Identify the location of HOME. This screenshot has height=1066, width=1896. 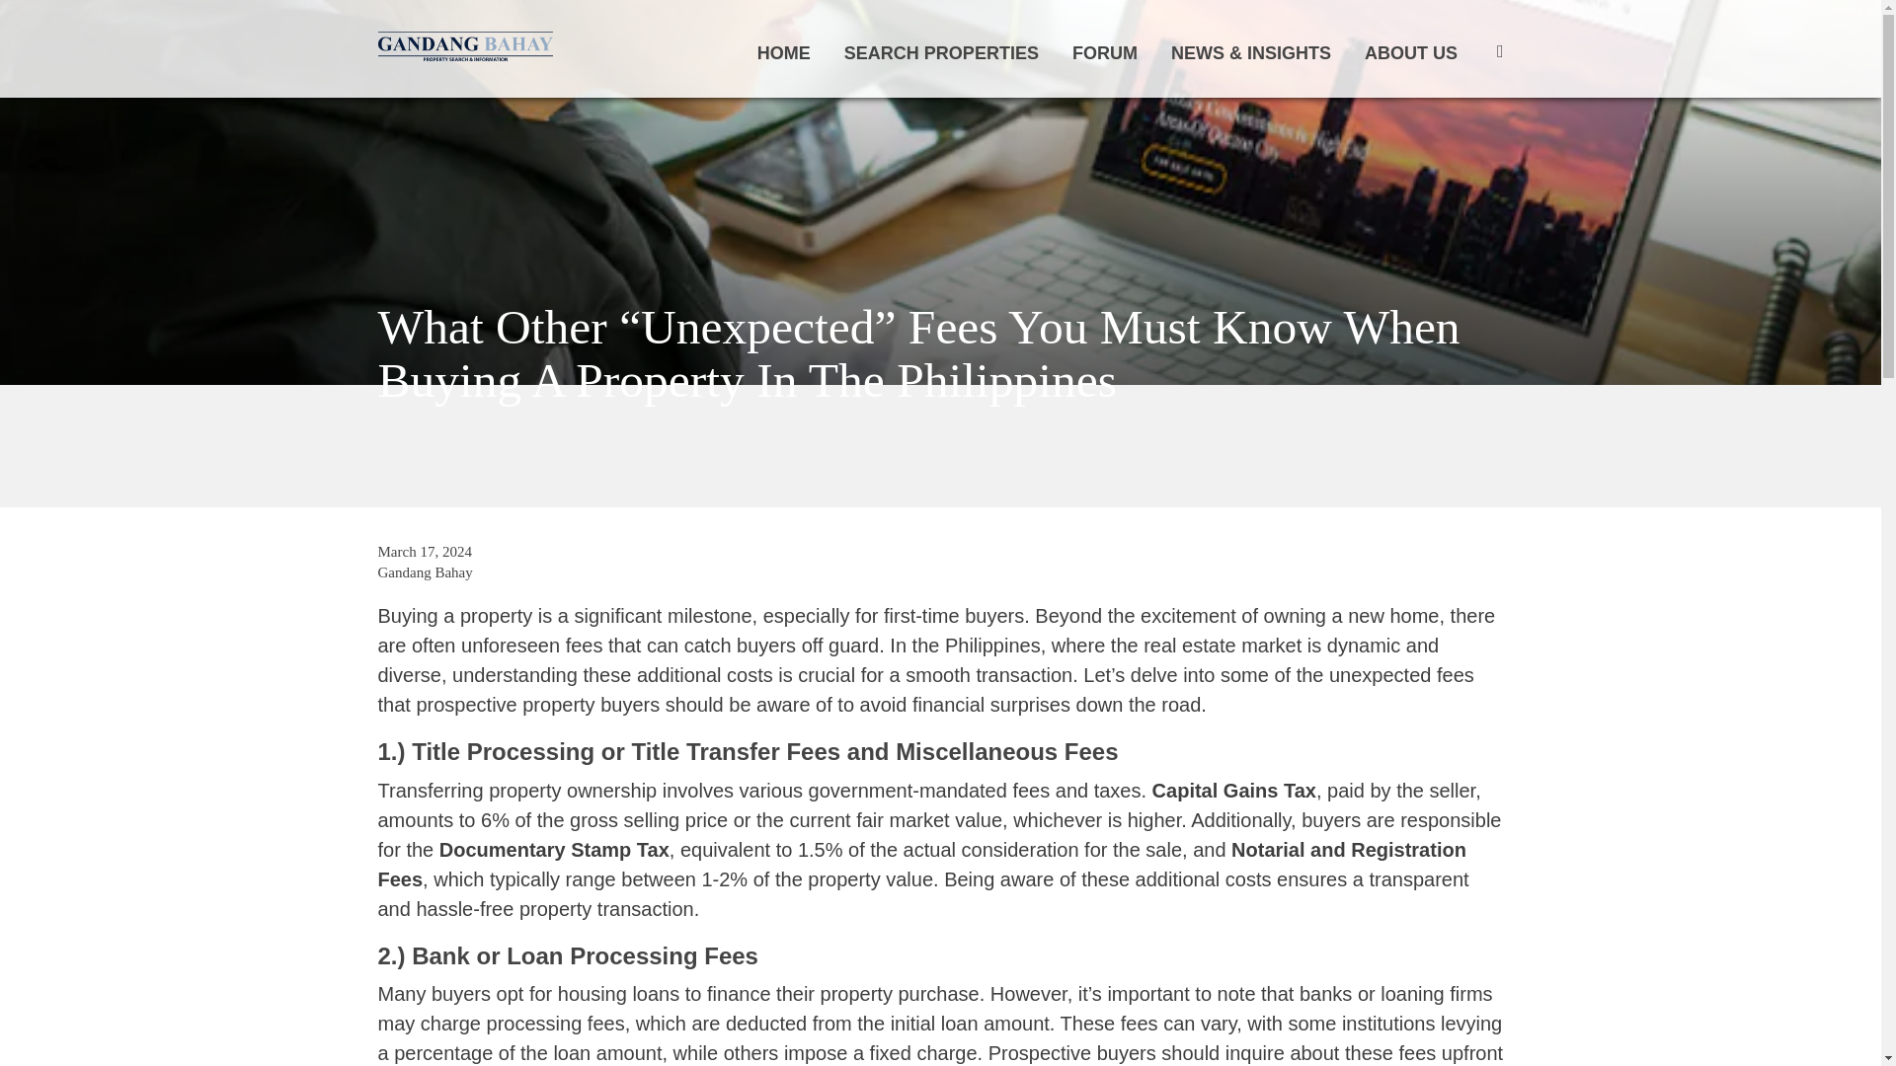
(784, 53).